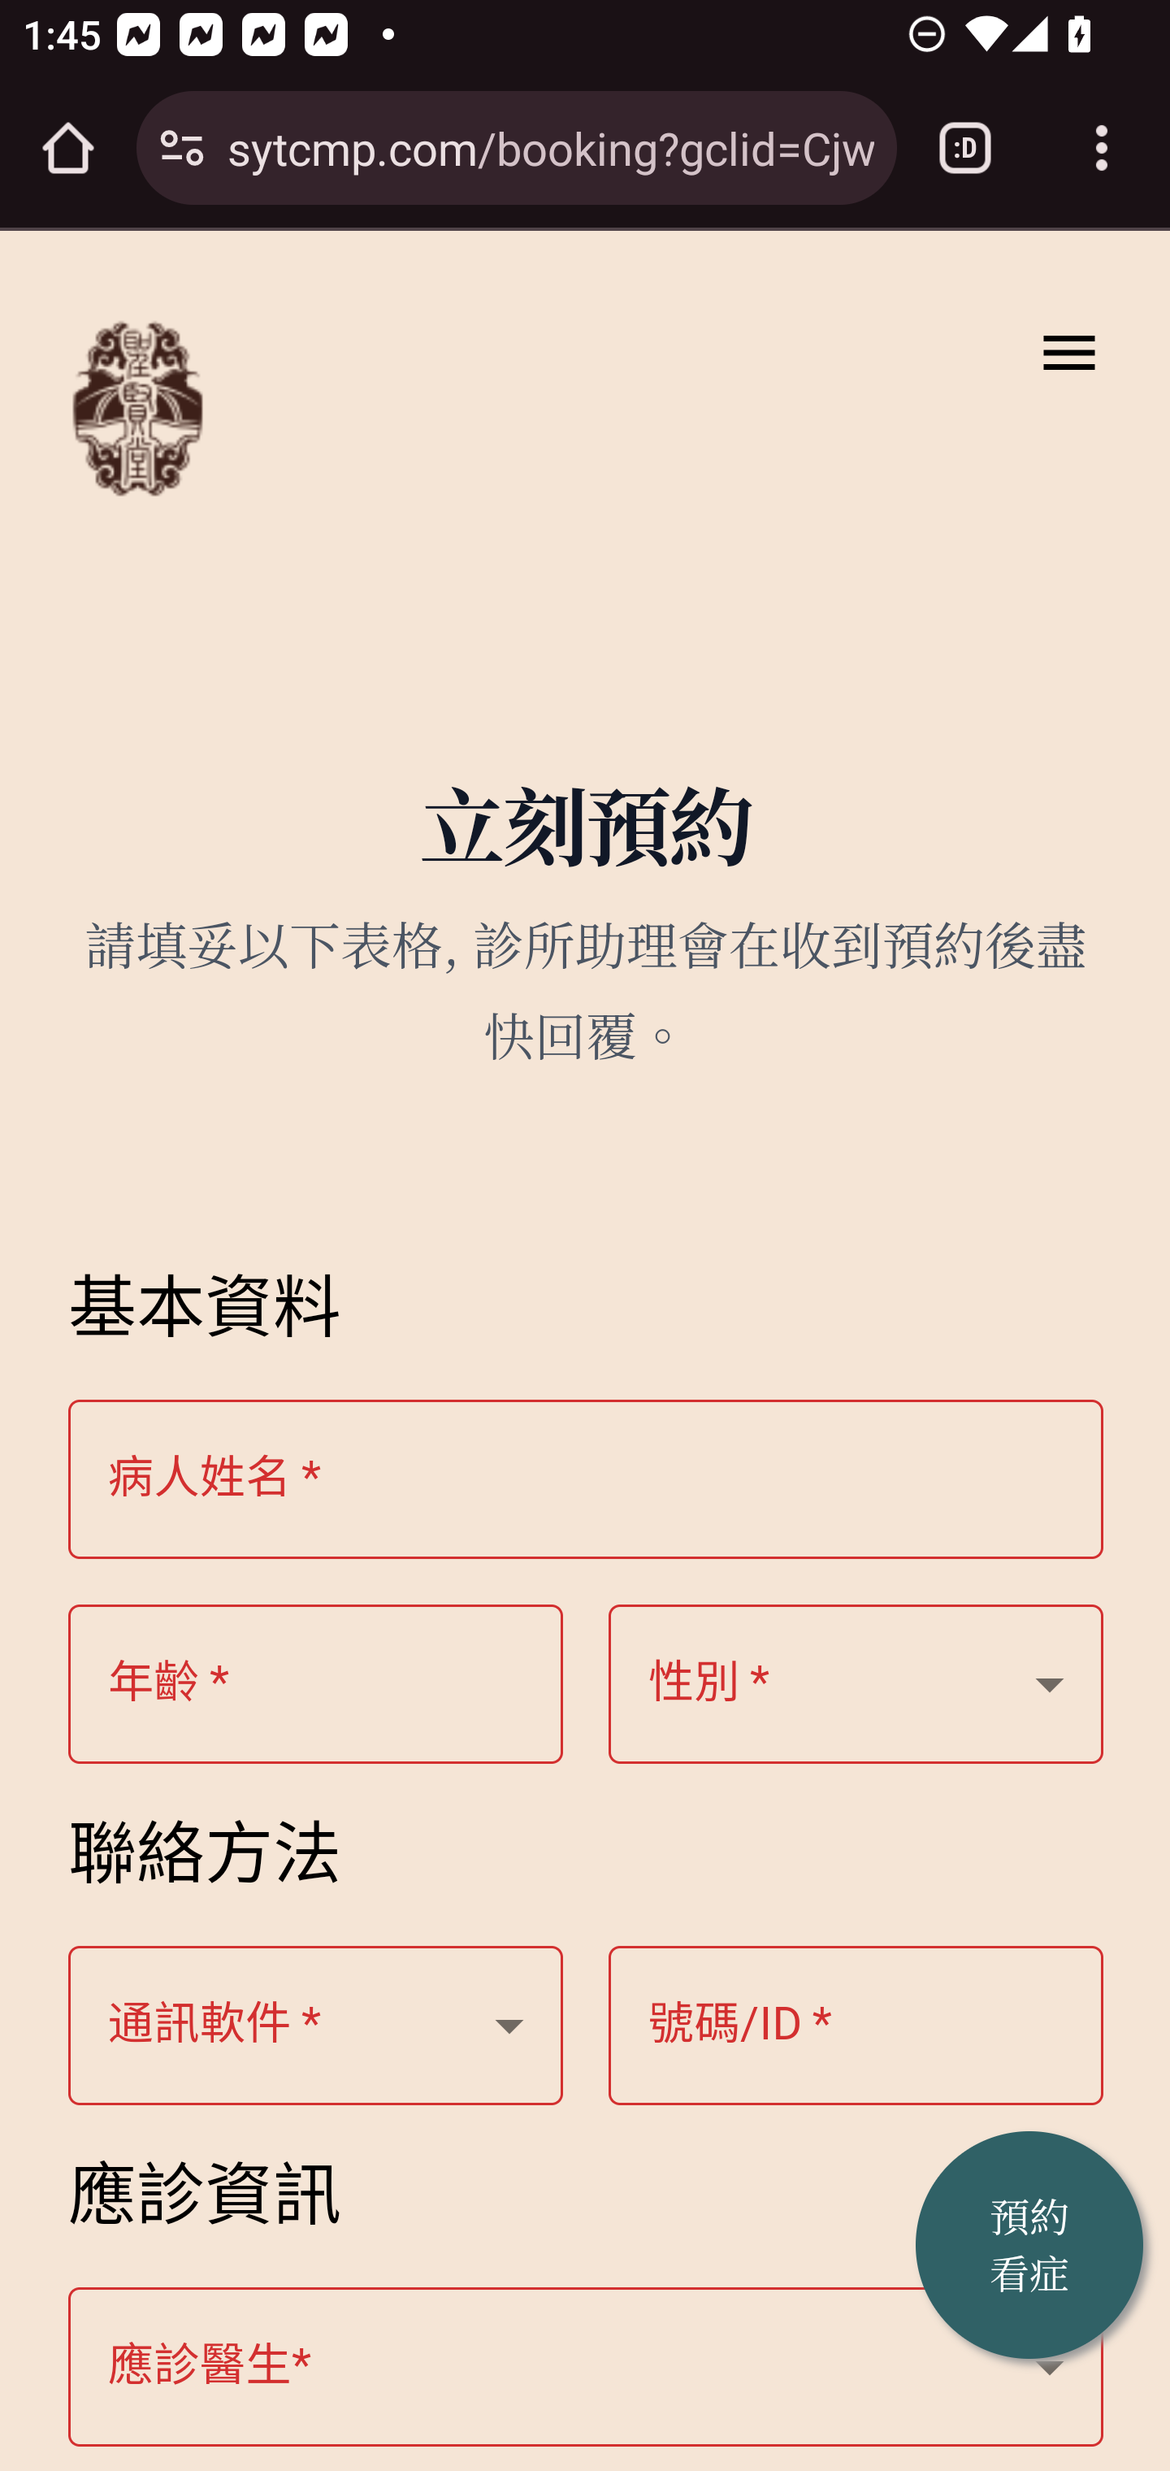  What do you see at coordinates (68, 148) in the screenshot?
I see `Open the home page` at bounding box center [68, 148].